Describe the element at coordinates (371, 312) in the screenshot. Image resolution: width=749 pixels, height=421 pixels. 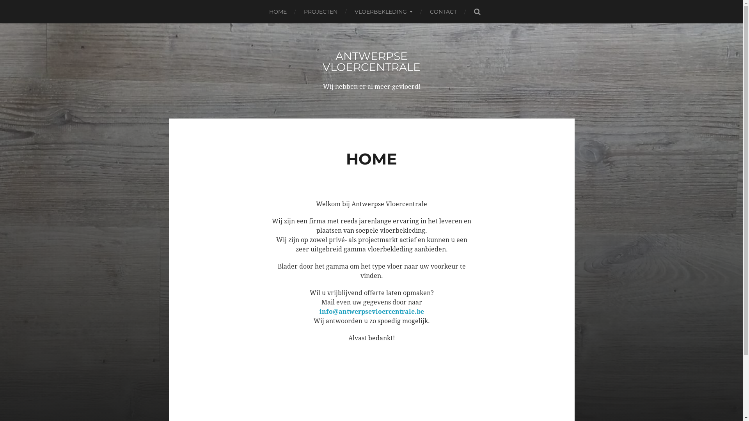
I see `info@antwerpsevloercentrale.be` at that location.